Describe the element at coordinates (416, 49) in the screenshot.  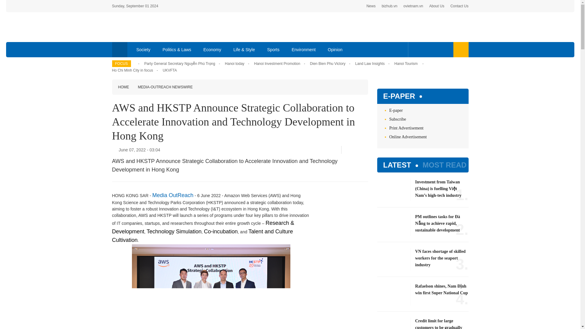
I see `Facebook` at that location.